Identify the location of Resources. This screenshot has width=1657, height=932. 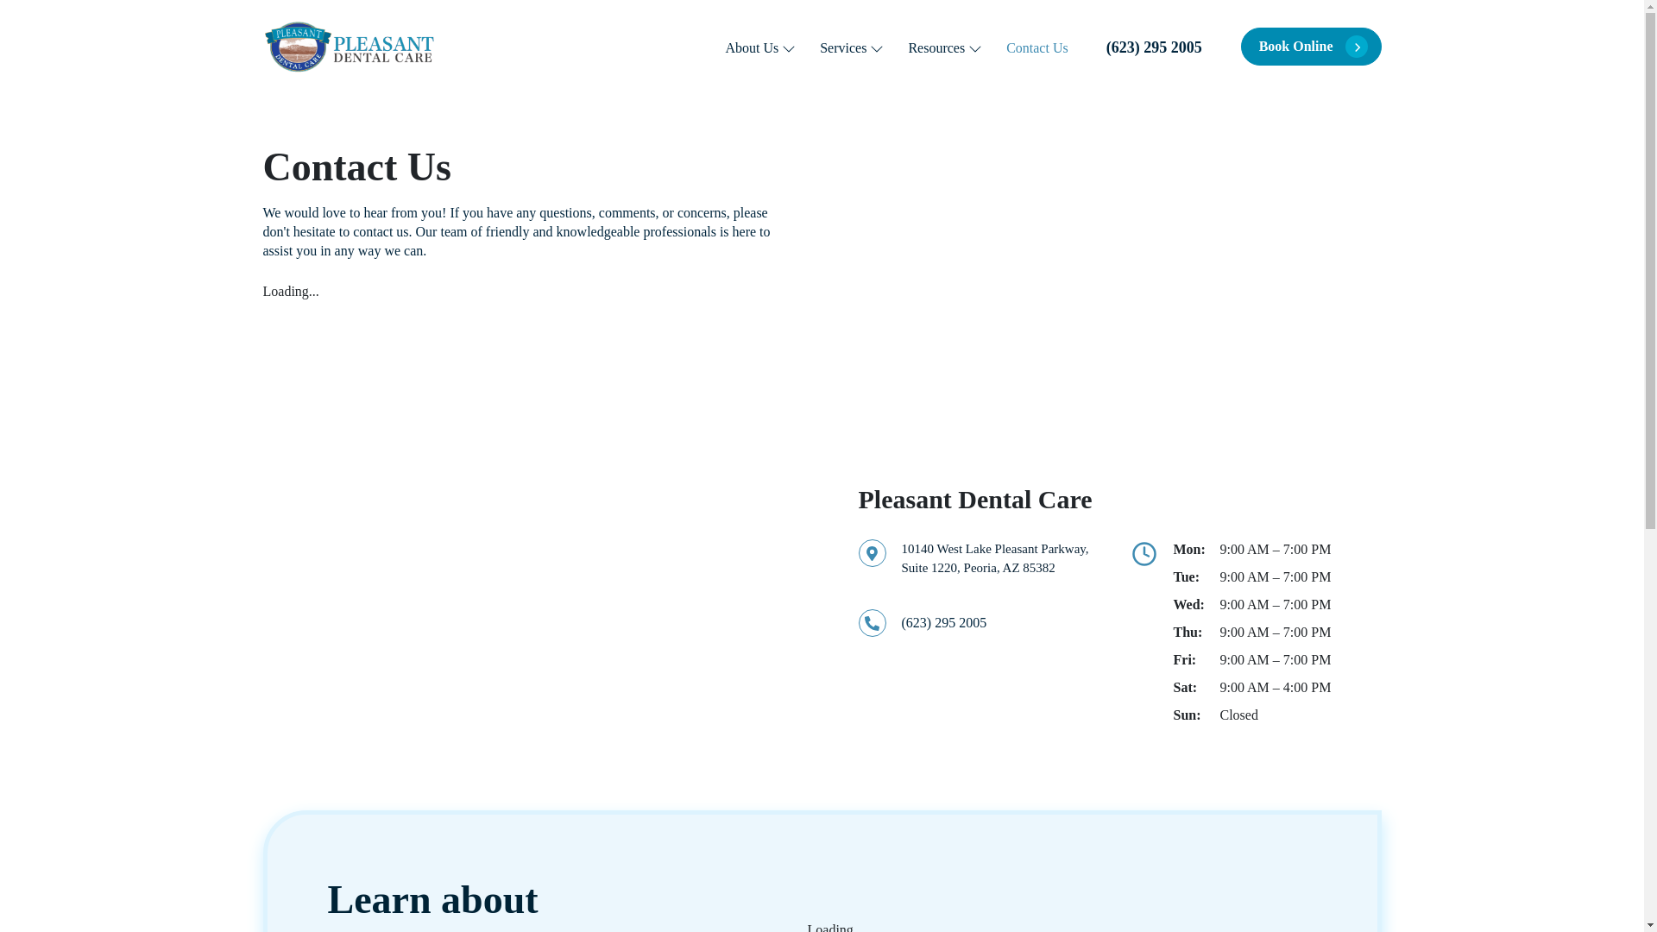
(945, 47).